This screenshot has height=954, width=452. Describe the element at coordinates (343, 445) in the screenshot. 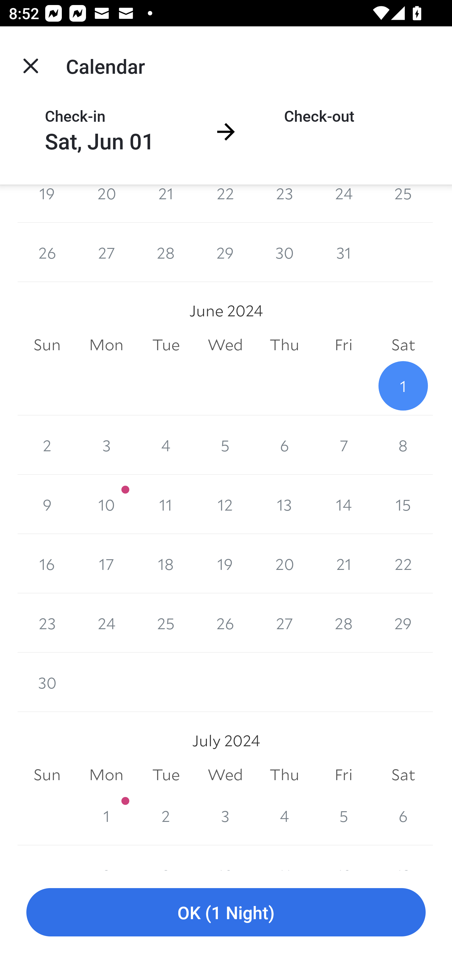

I see `7 7 June 2024` at that location.